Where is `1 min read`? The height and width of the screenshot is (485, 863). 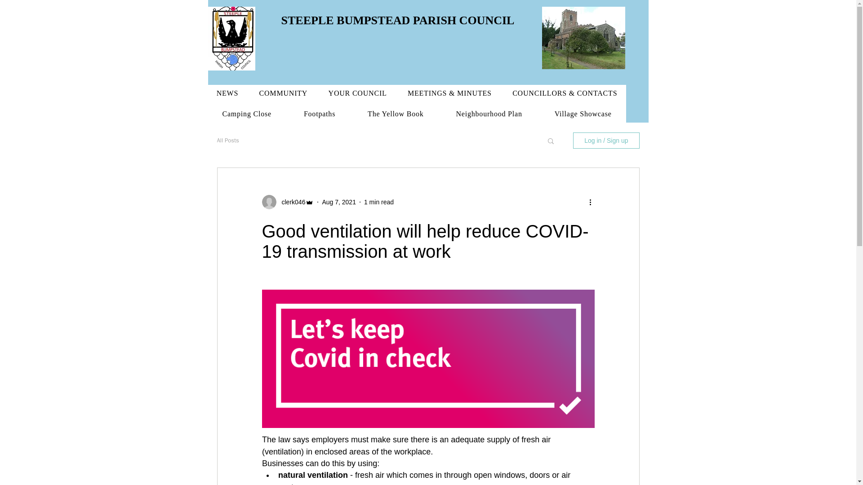
1 min read is located at coordinates (378, 202).